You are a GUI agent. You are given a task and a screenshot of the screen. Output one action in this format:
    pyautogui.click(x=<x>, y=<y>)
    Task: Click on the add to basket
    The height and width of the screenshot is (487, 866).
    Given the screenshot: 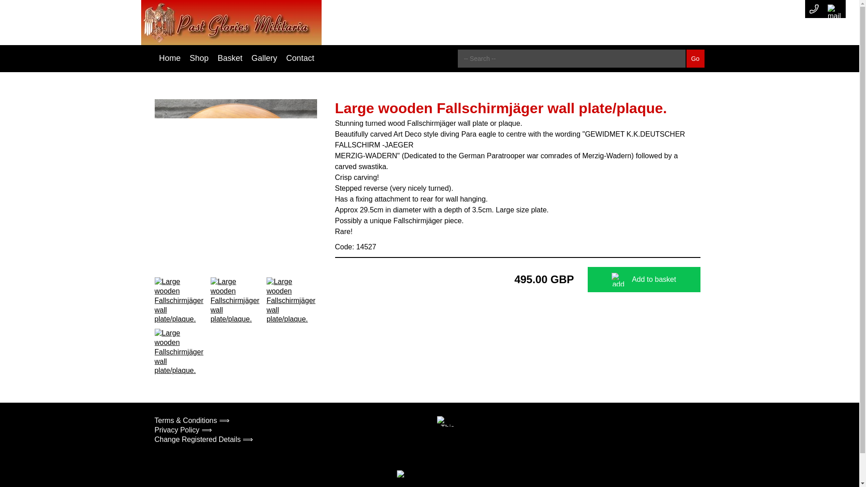 What is the action you would take?
    pyautogui.click(x=618, y=280)
    